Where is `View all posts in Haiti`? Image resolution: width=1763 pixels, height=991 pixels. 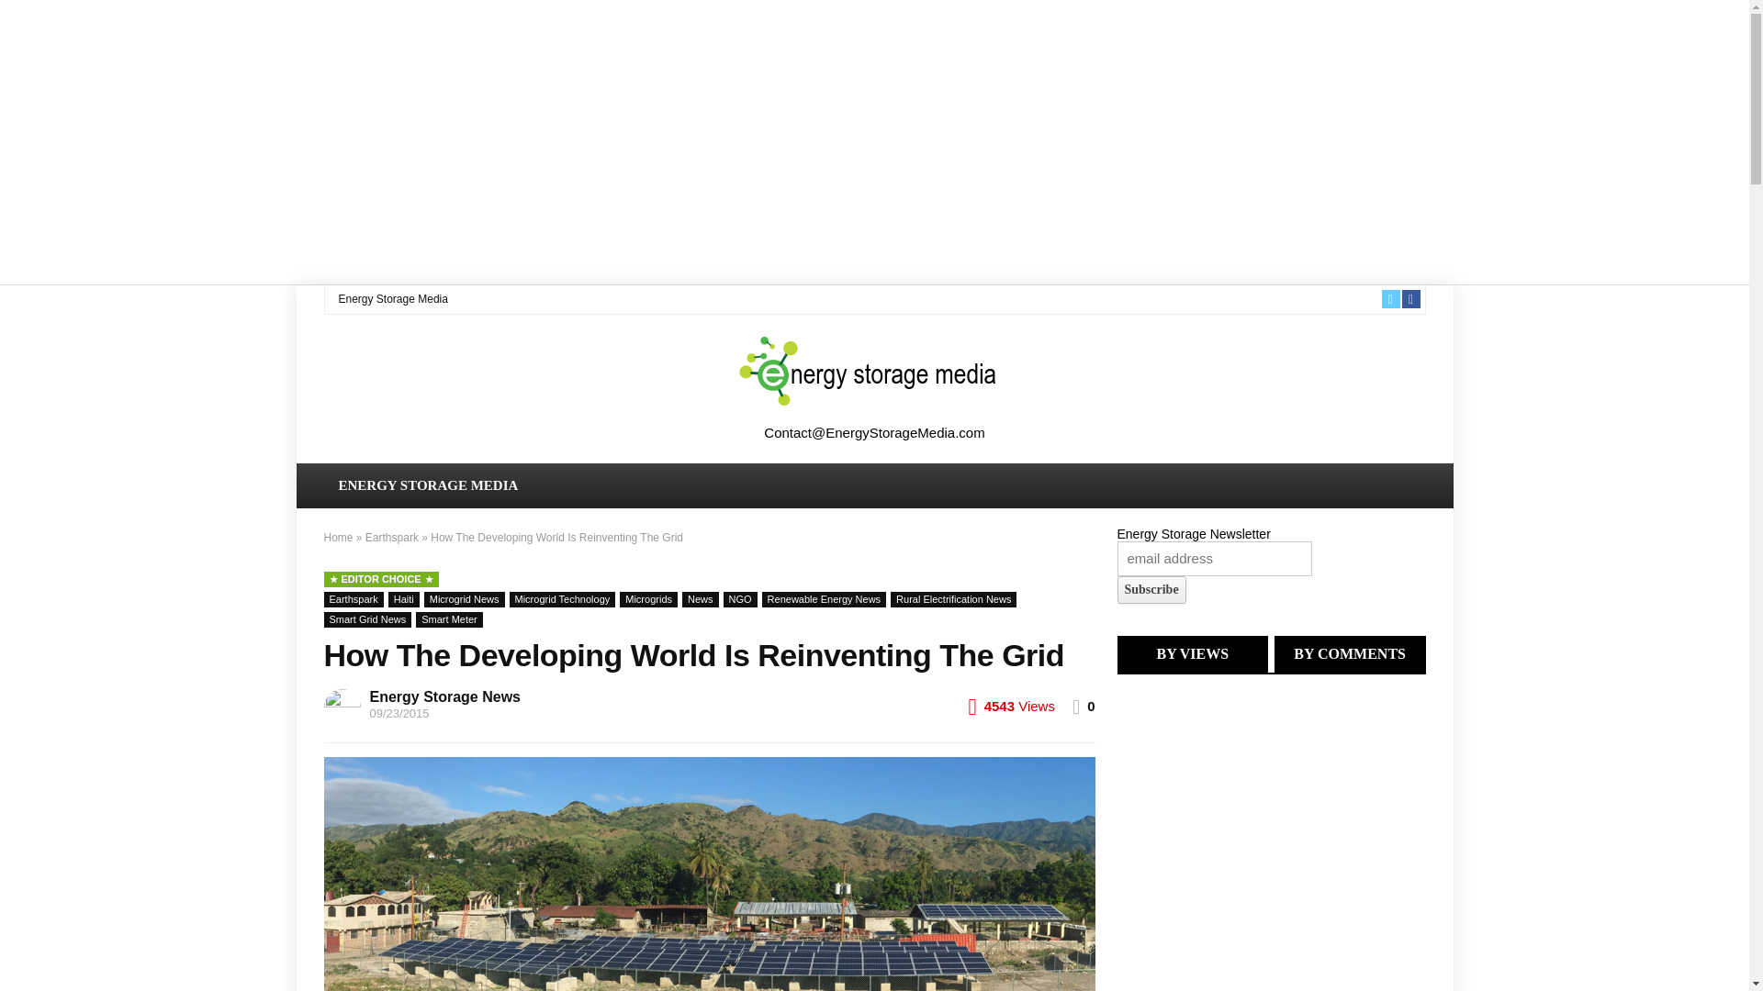
View all posts in Haiti is located at coordinates (403, 599).